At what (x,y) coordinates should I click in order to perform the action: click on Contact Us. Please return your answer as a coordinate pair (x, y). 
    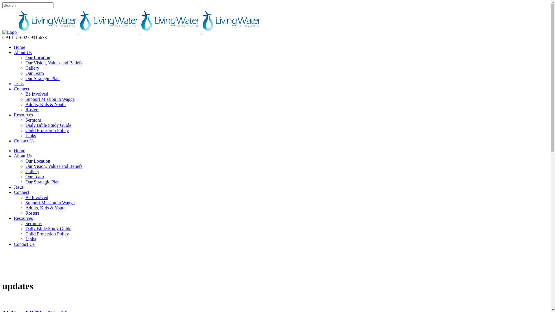
    Looking at the image, I should click on (24, 244).